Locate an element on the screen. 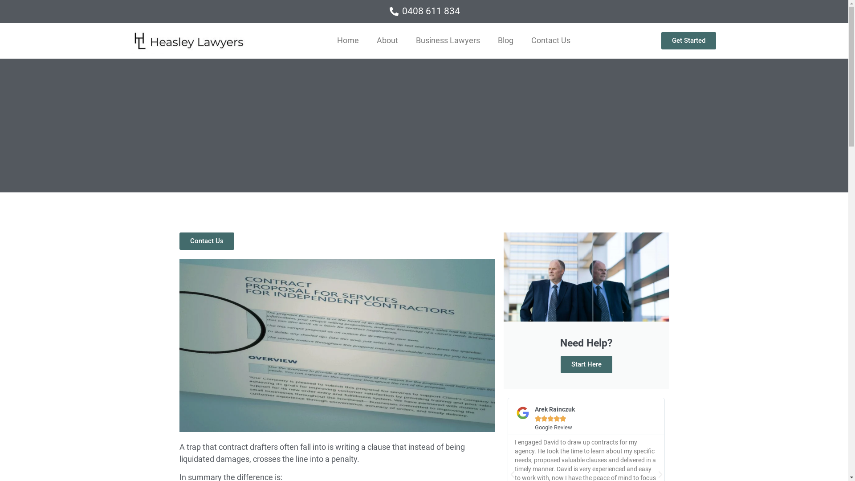 The image size is (855, 481). Contact Us is located at coordinates (551, 41).